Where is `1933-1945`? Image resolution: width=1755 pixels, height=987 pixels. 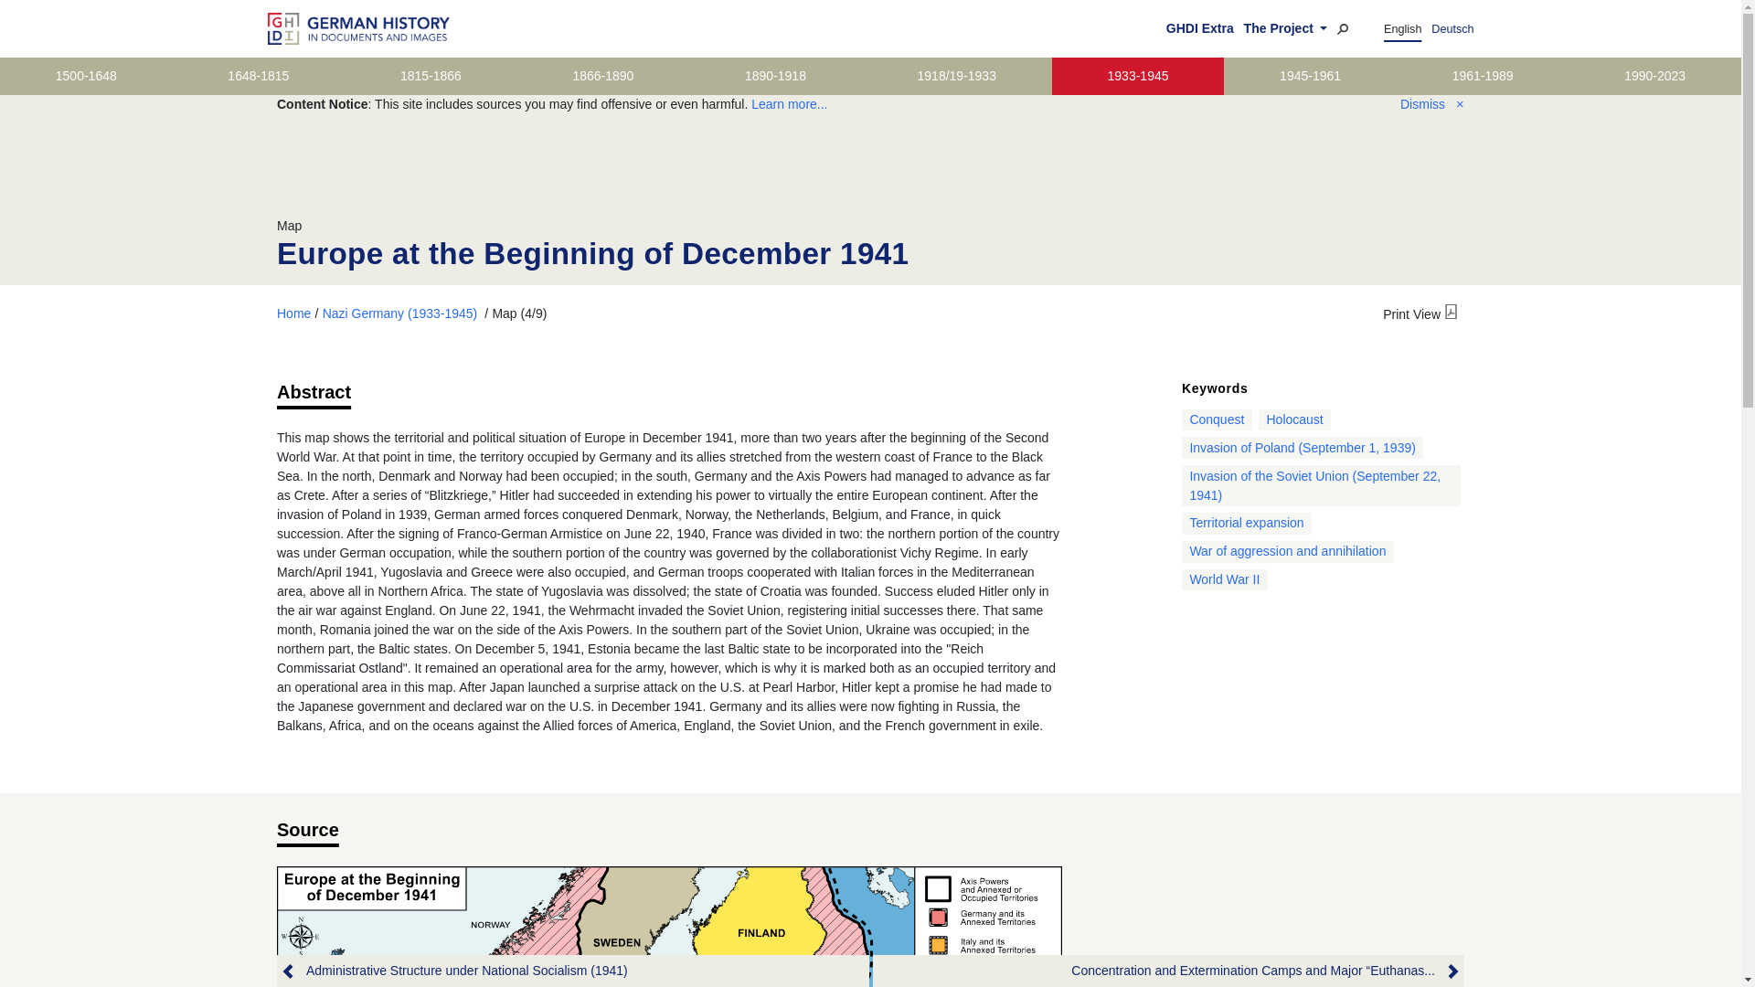 1933-1945 is located at coordinates (1137, 75).